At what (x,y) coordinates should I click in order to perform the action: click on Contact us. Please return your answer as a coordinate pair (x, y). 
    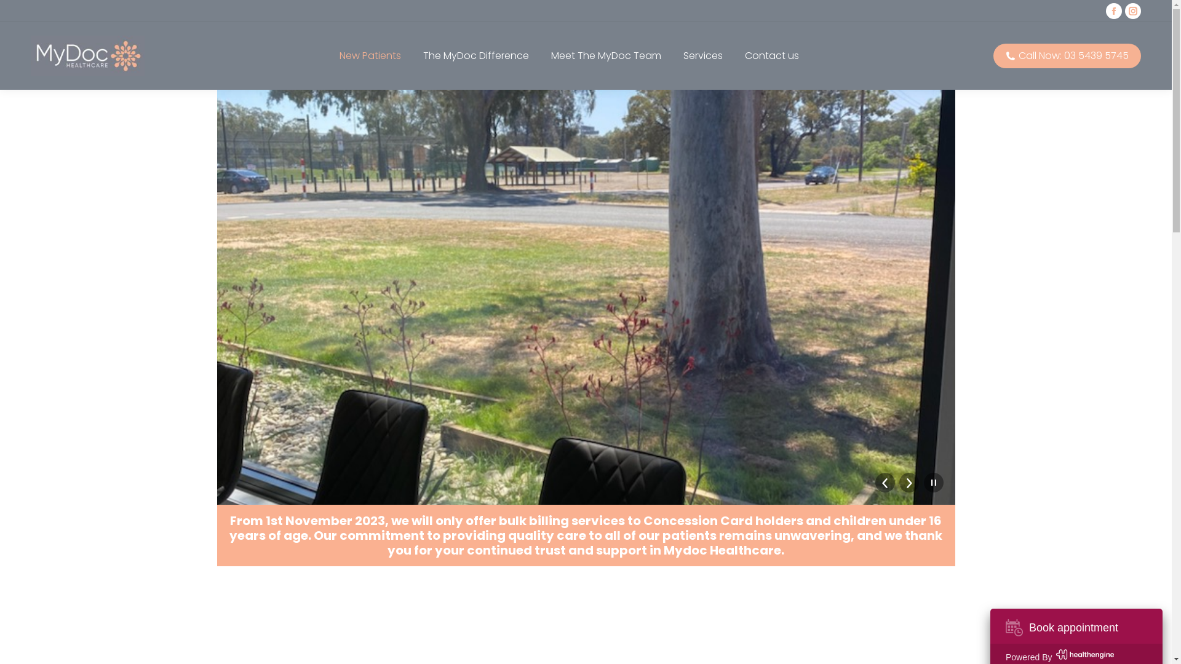
    Looking at the image, I should click on (771, 56).